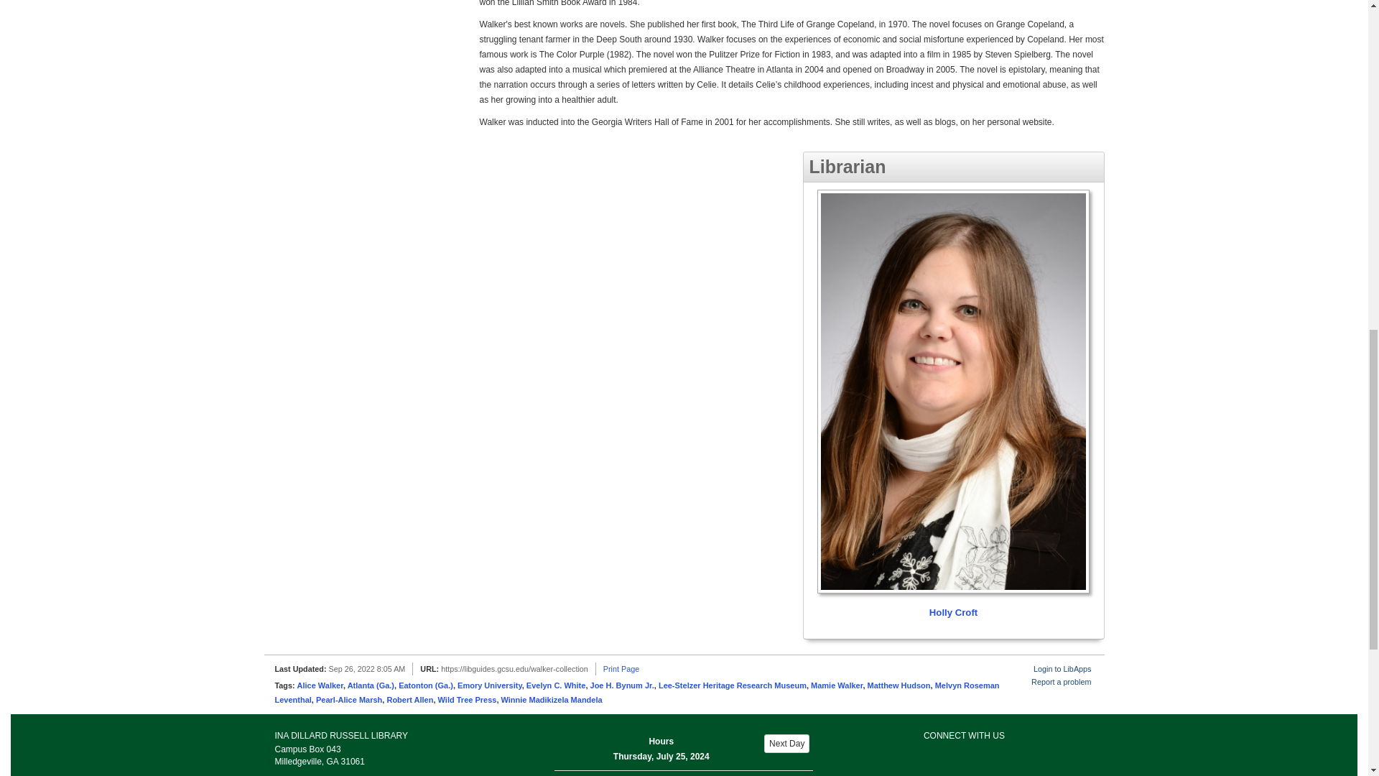 The width and height of the screenshot is (1379, 776). What do you see at coordinates (320, 685) in the screenshot?
I see `Alice Walker` at bounding box center [320, 685].